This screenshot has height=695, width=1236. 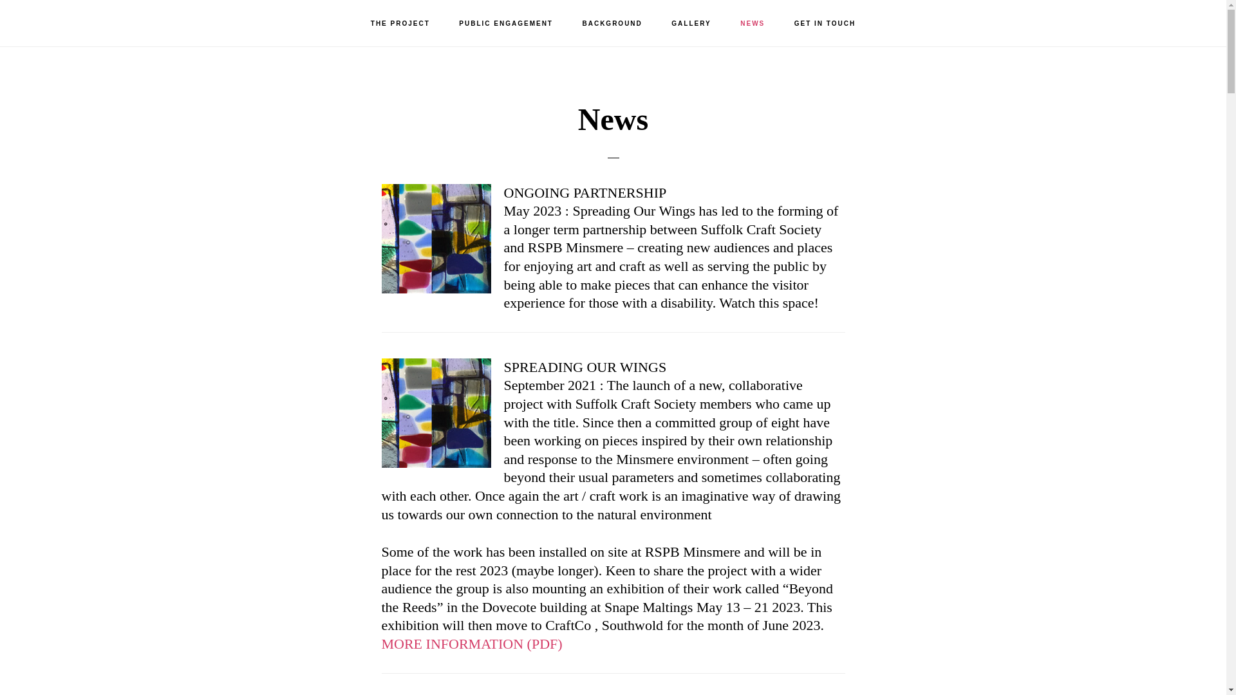 I want to click on THE PROJECT, so click(x=400, y=24).